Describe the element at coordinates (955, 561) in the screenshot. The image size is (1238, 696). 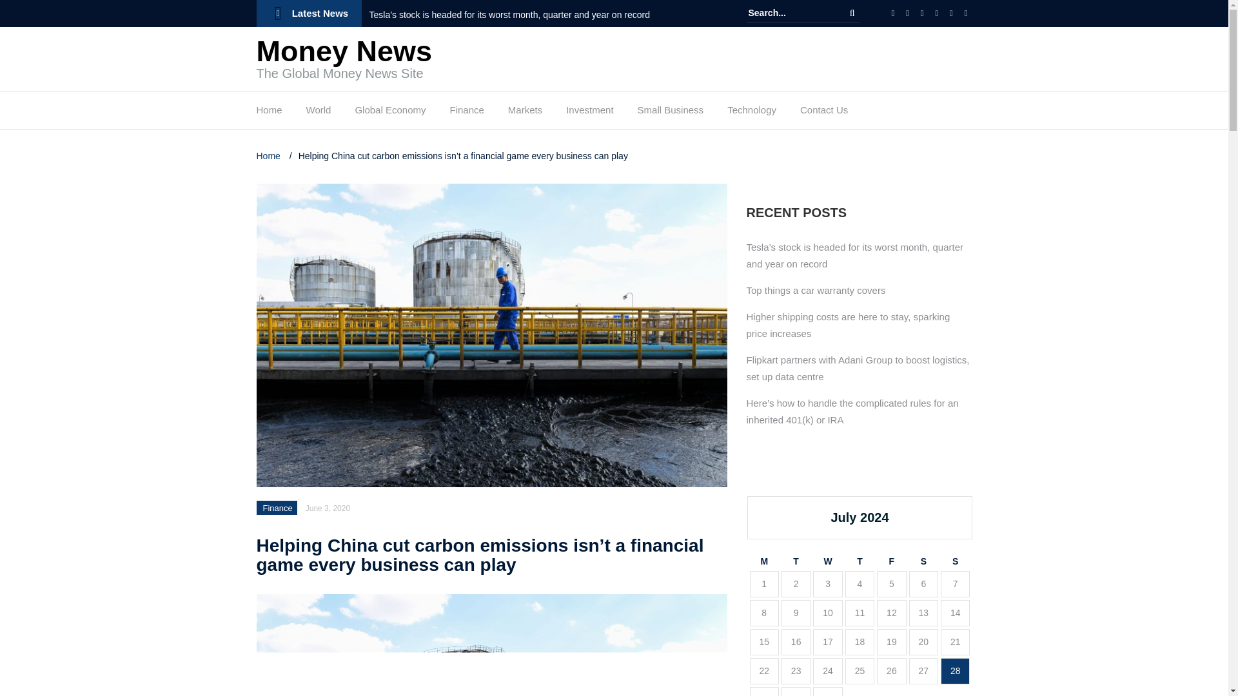
I see `Sunday` at that location.